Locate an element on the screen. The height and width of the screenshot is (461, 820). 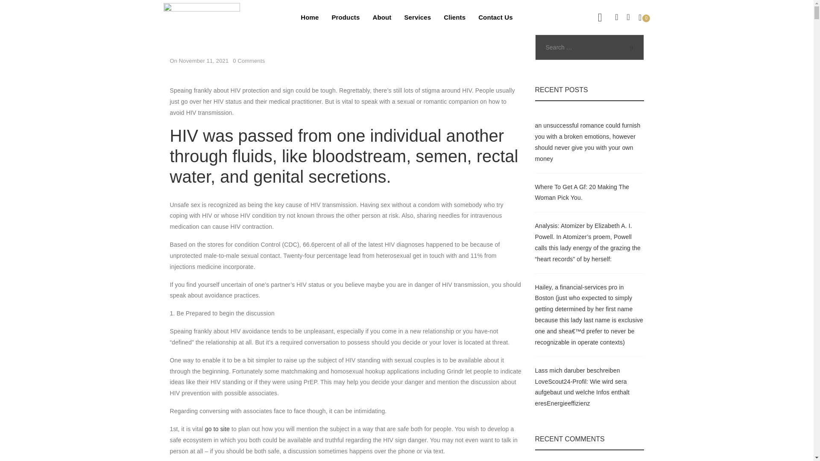
0 is located at coordinates (644, 17).